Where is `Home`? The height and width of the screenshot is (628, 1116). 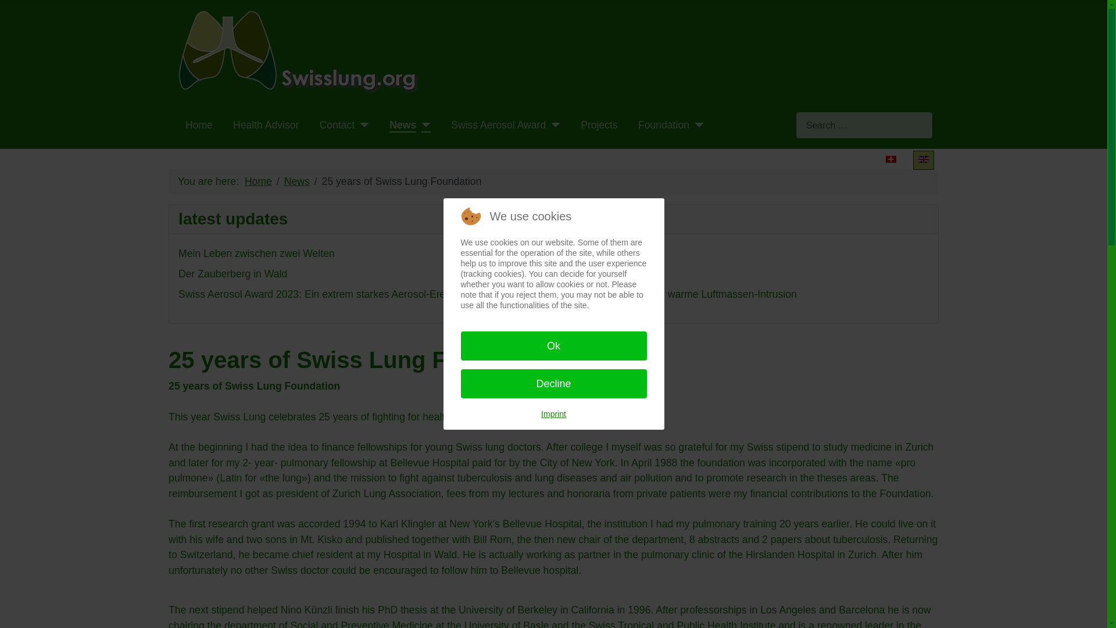 Home is located at coordinates (258, 181).